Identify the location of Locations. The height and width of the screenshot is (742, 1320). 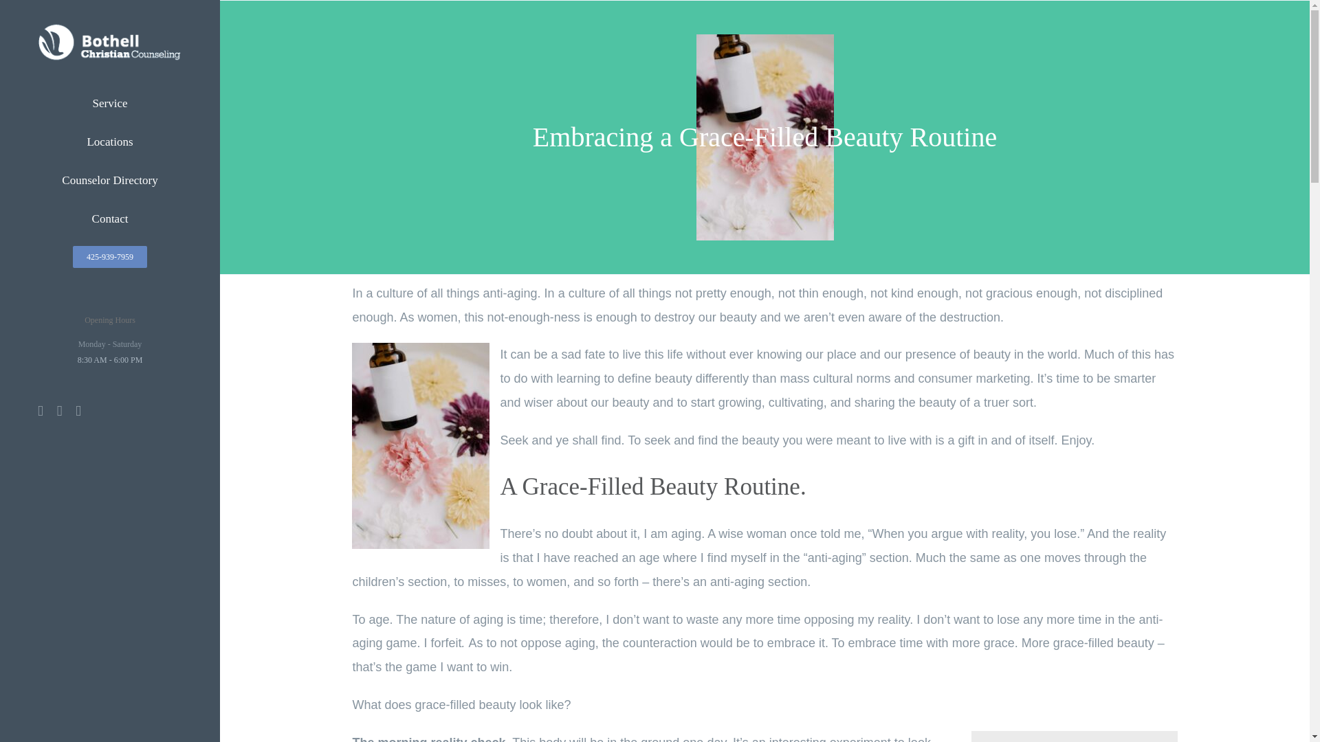
(110, 142).